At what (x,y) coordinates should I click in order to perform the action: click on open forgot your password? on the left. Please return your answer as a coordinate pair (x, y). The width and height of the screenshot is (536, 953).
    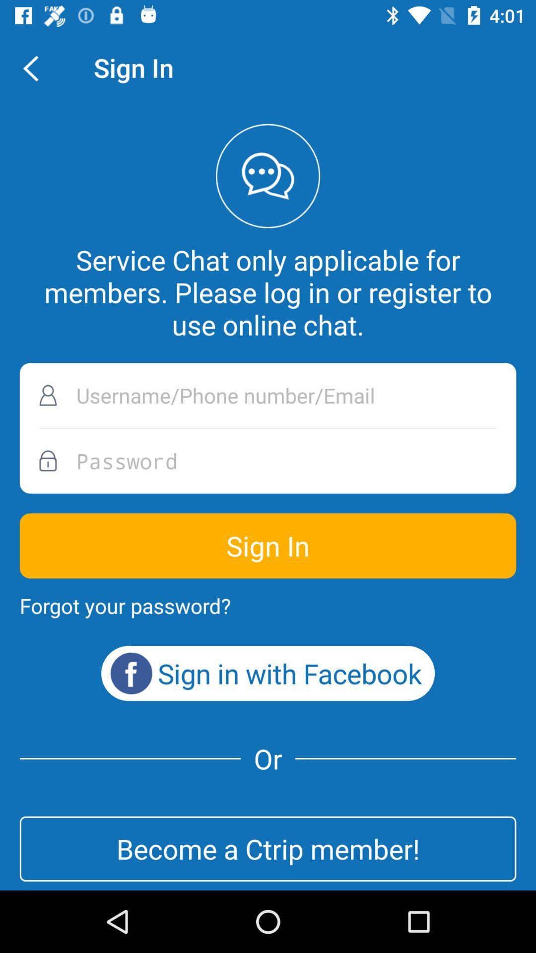
    Looking at the image, I should click on (125, 606).